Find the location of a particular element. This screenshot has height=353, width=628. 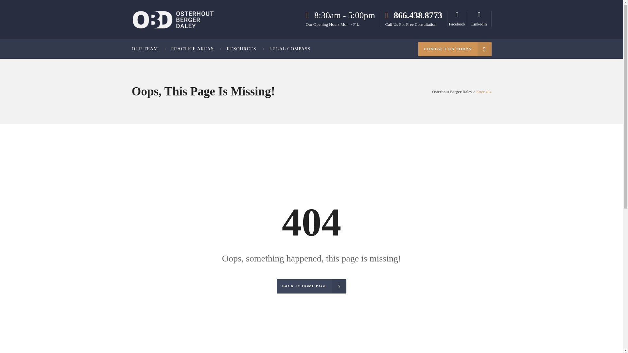

CONTACT US TODAY is located at coordinates (455, 49).